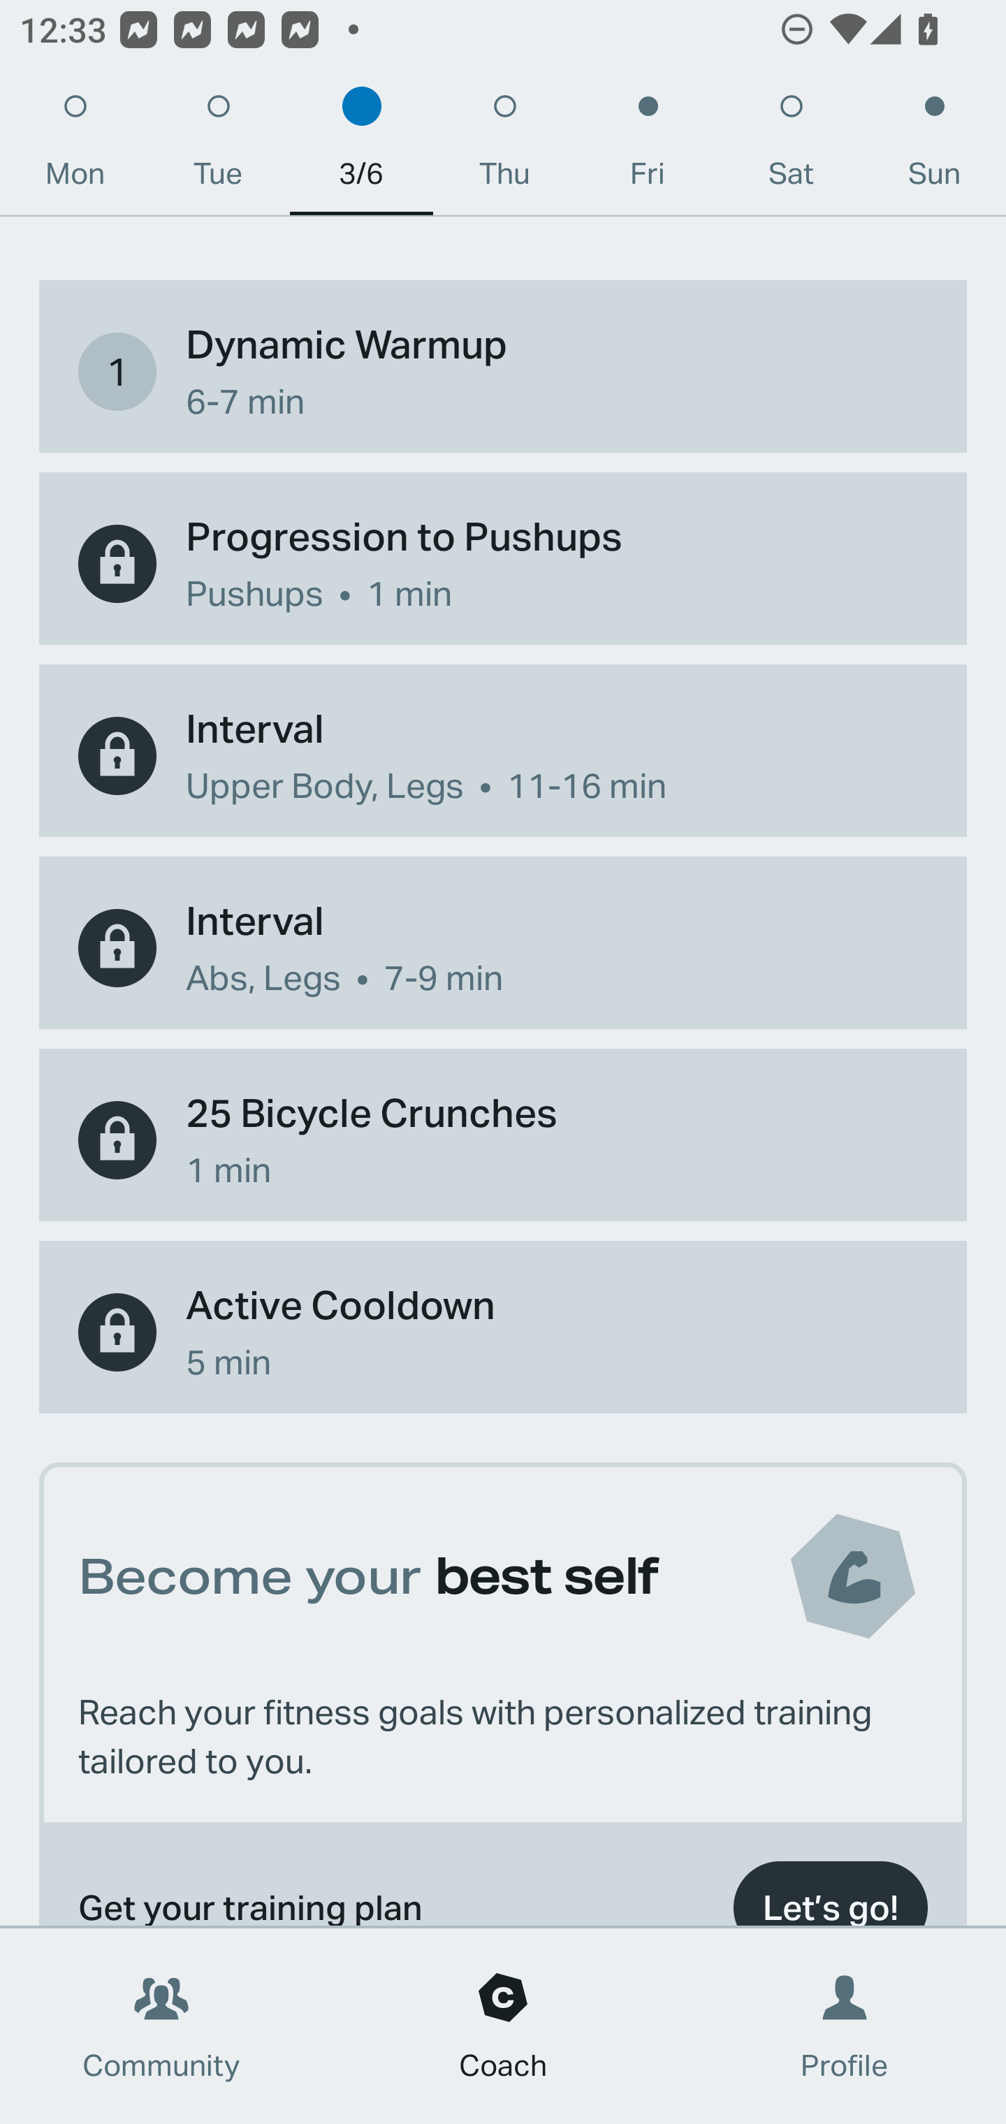  I want to click on Fri, so click(648, 147).